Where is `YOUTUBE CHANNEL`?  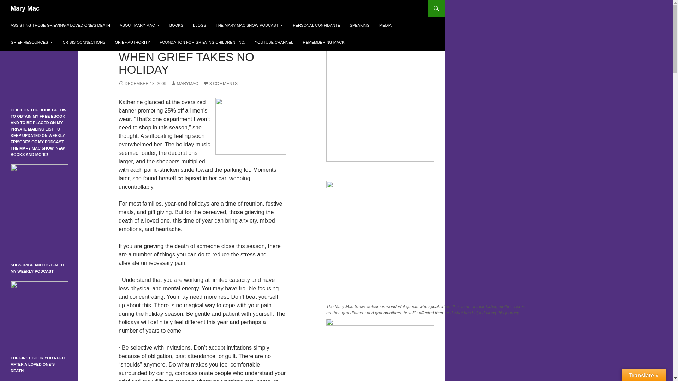
YOUTUBE CHANNEL is located at coordinates (274, 42).